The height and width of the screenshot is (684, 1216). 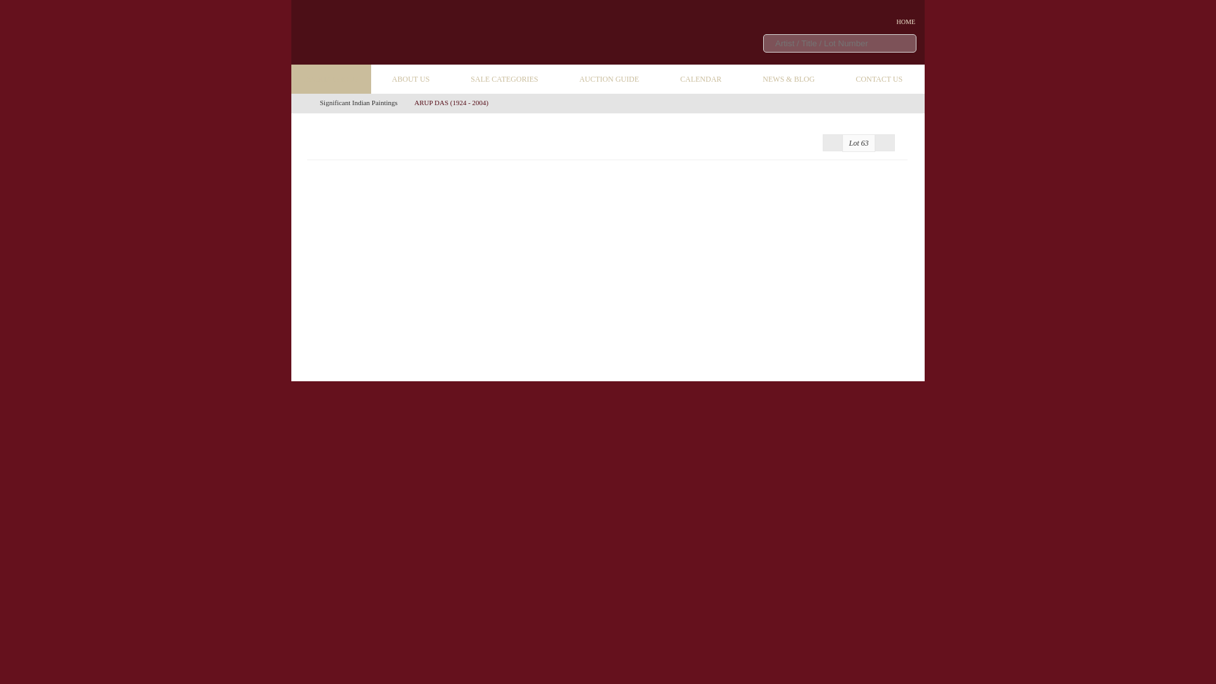 What do you see at coordinates (608, 79) in the screenshot?
I see `AUCTION GUIDE` at bounding box center [608, 79].